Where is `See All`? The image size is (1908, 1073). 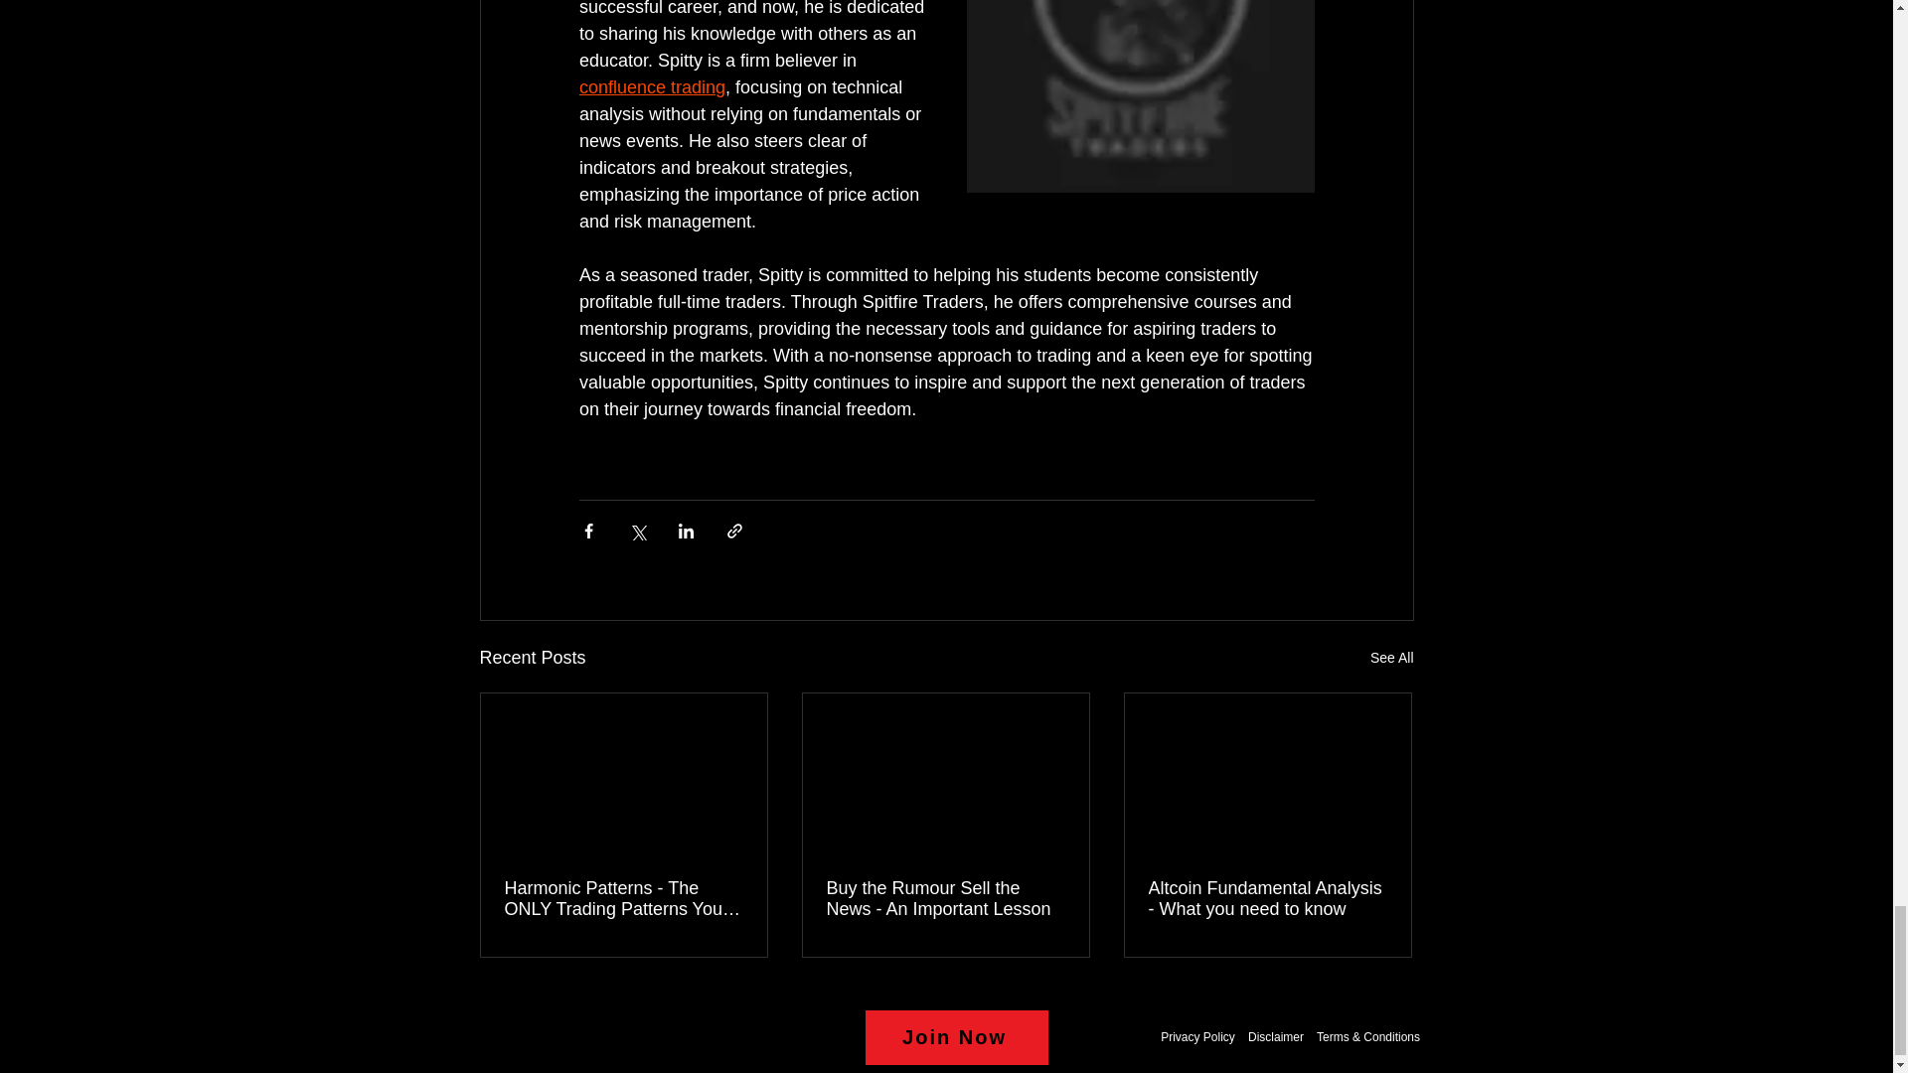 See All is located at coordinates (1391, 658).